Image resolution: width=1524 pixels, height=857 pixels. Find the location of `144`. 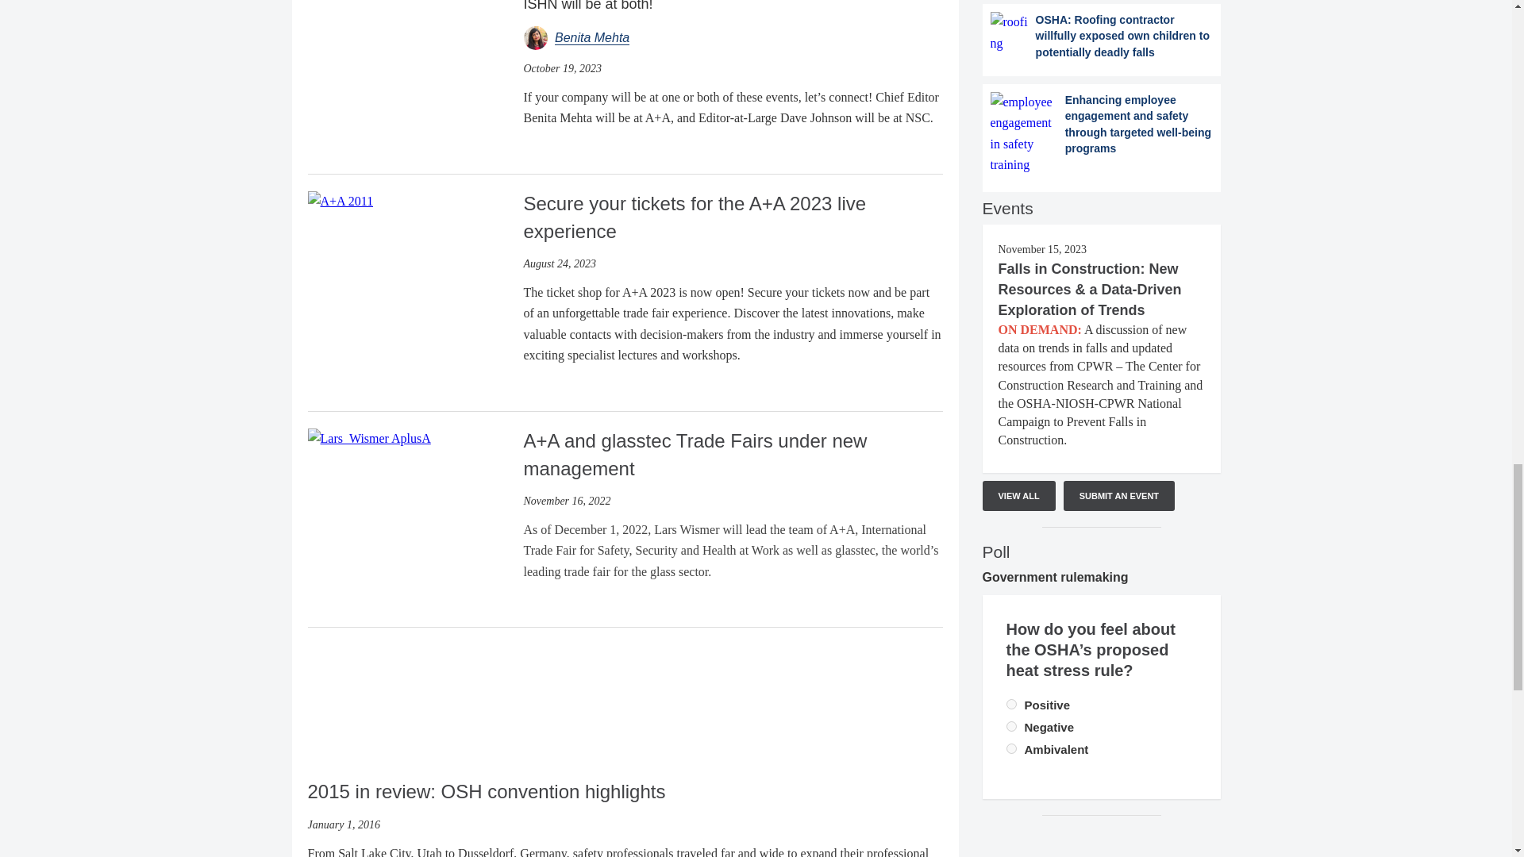

144 is located at coordinates (1011, 749).